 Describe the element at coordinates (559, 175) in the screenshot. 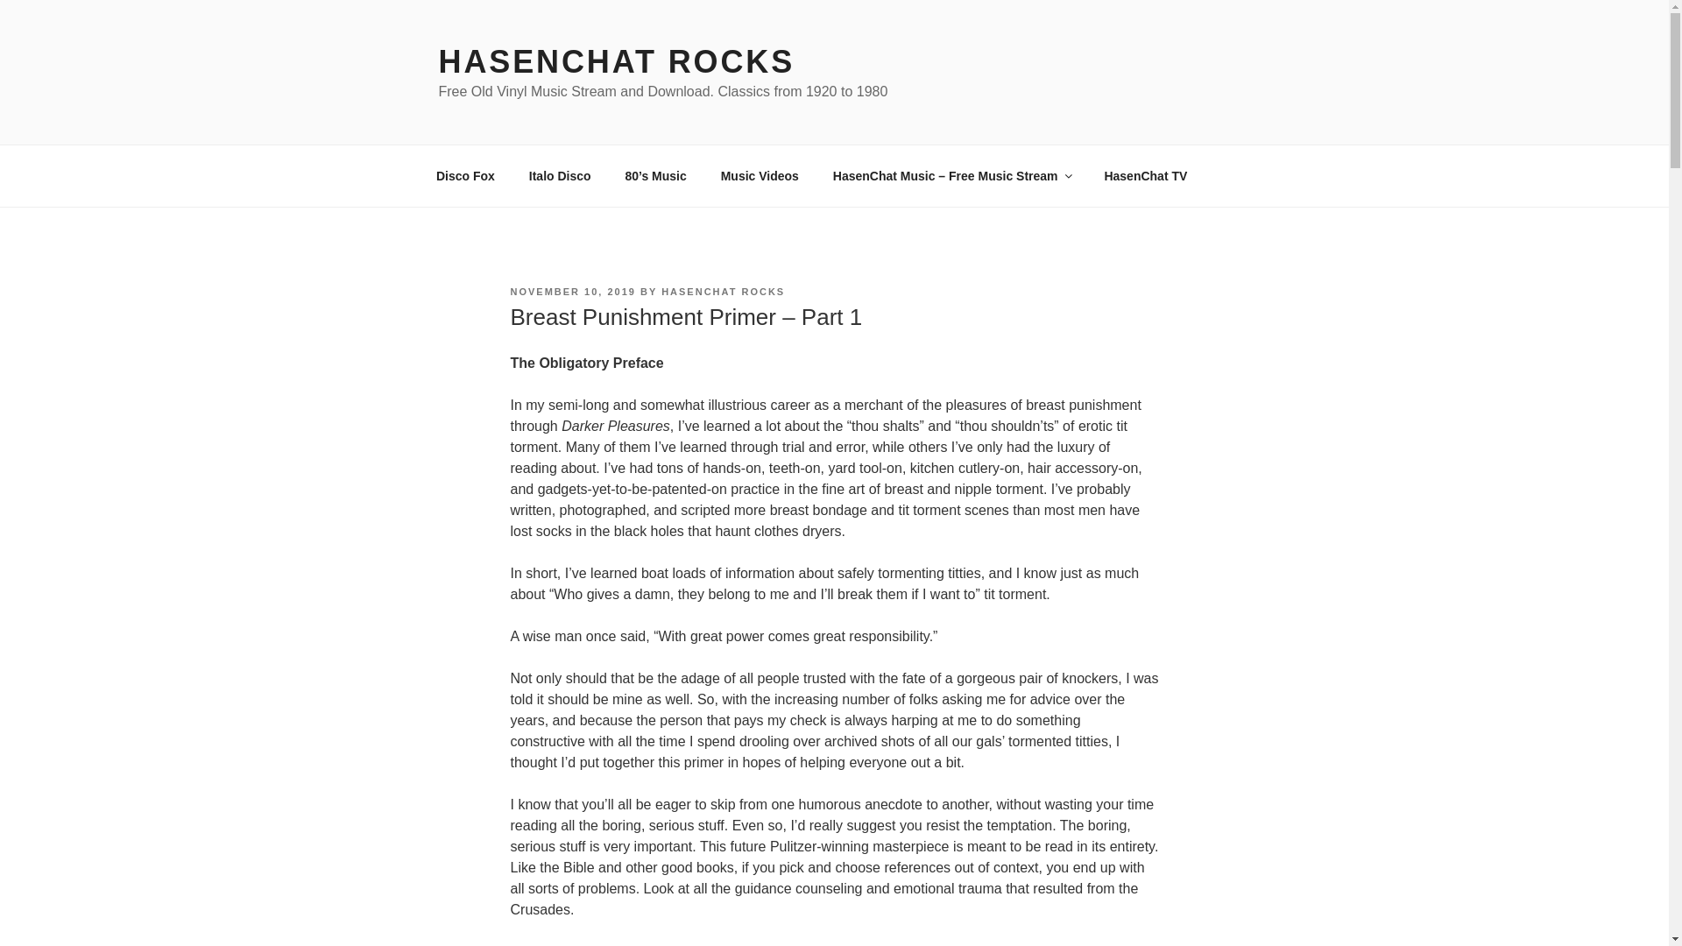

I see `Italo Disco` at that location.